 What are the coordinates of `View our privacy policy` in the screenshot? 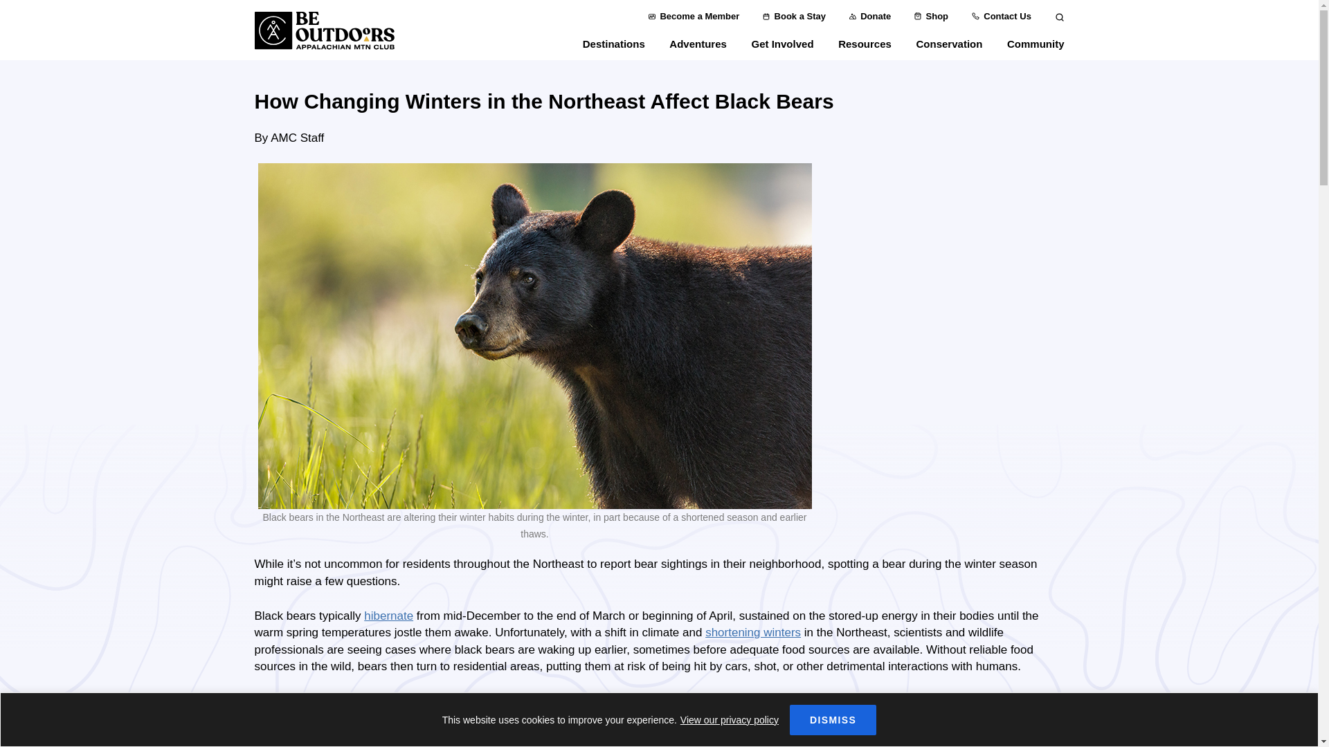 It's located at (729, 719).